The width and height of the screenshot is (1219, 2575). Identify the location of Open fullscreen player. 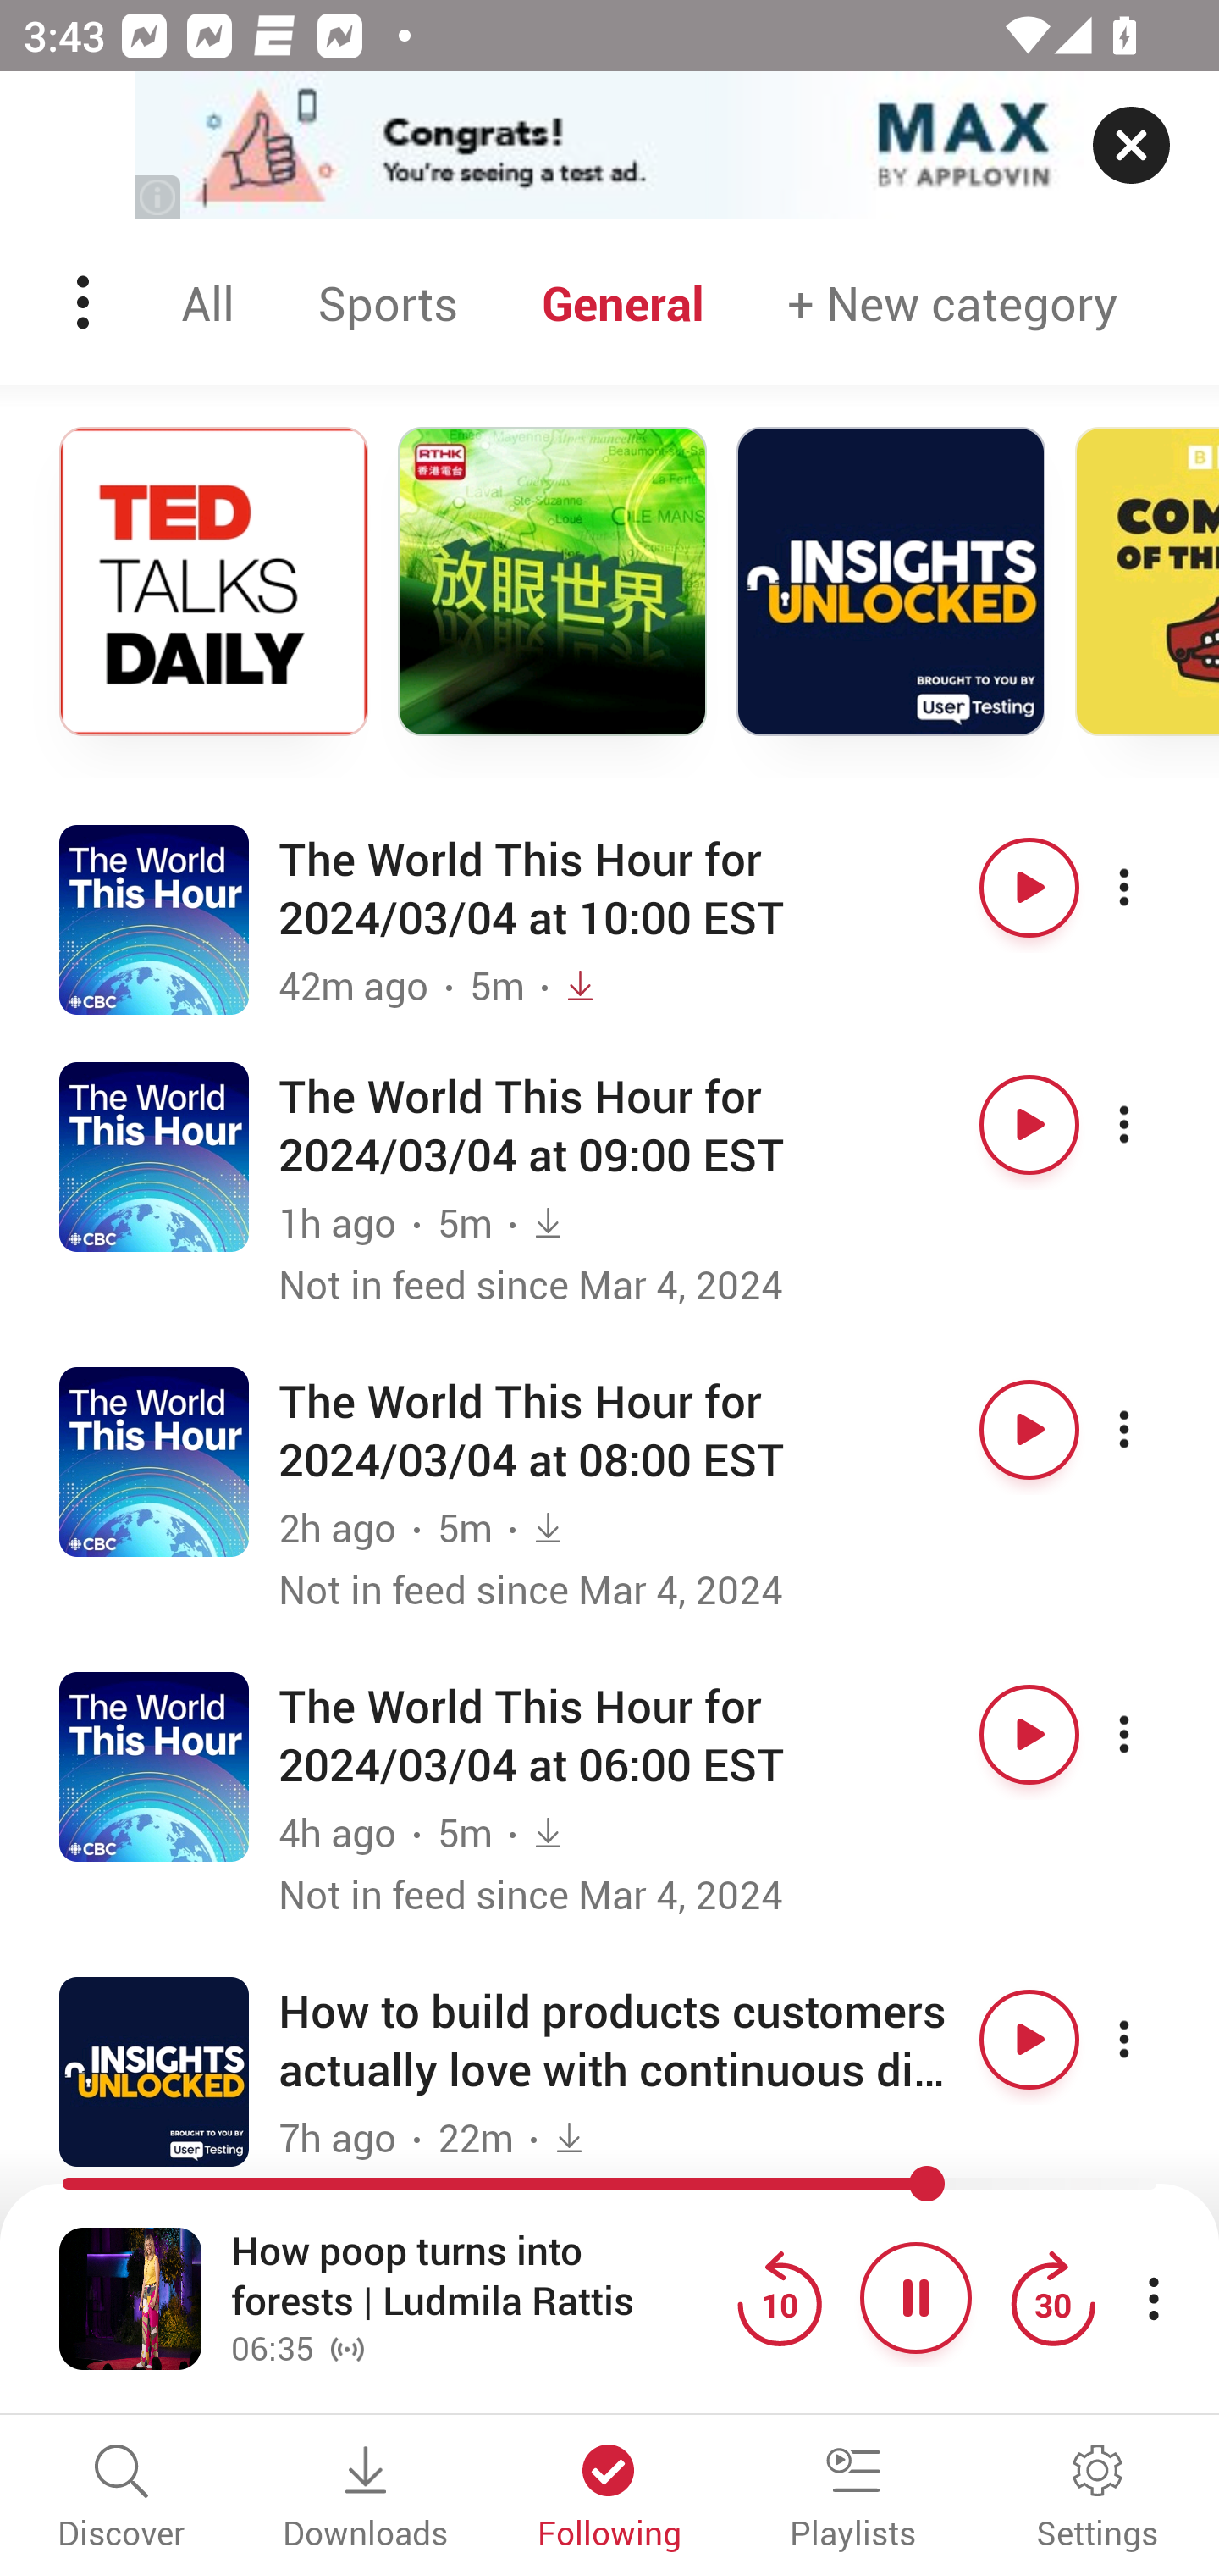
(130, 2297).